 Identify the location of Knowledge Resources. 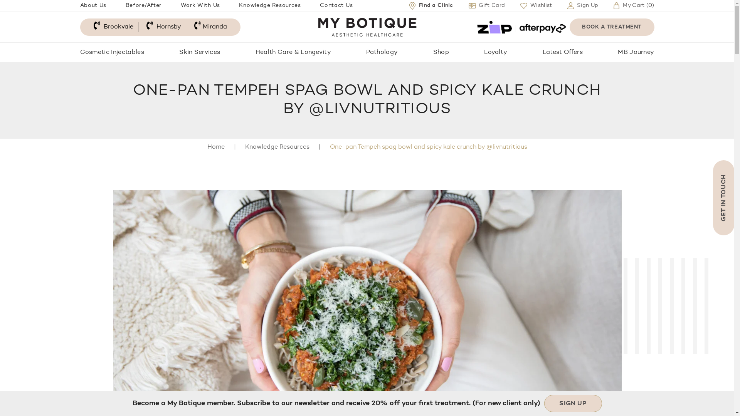
(277, 147).